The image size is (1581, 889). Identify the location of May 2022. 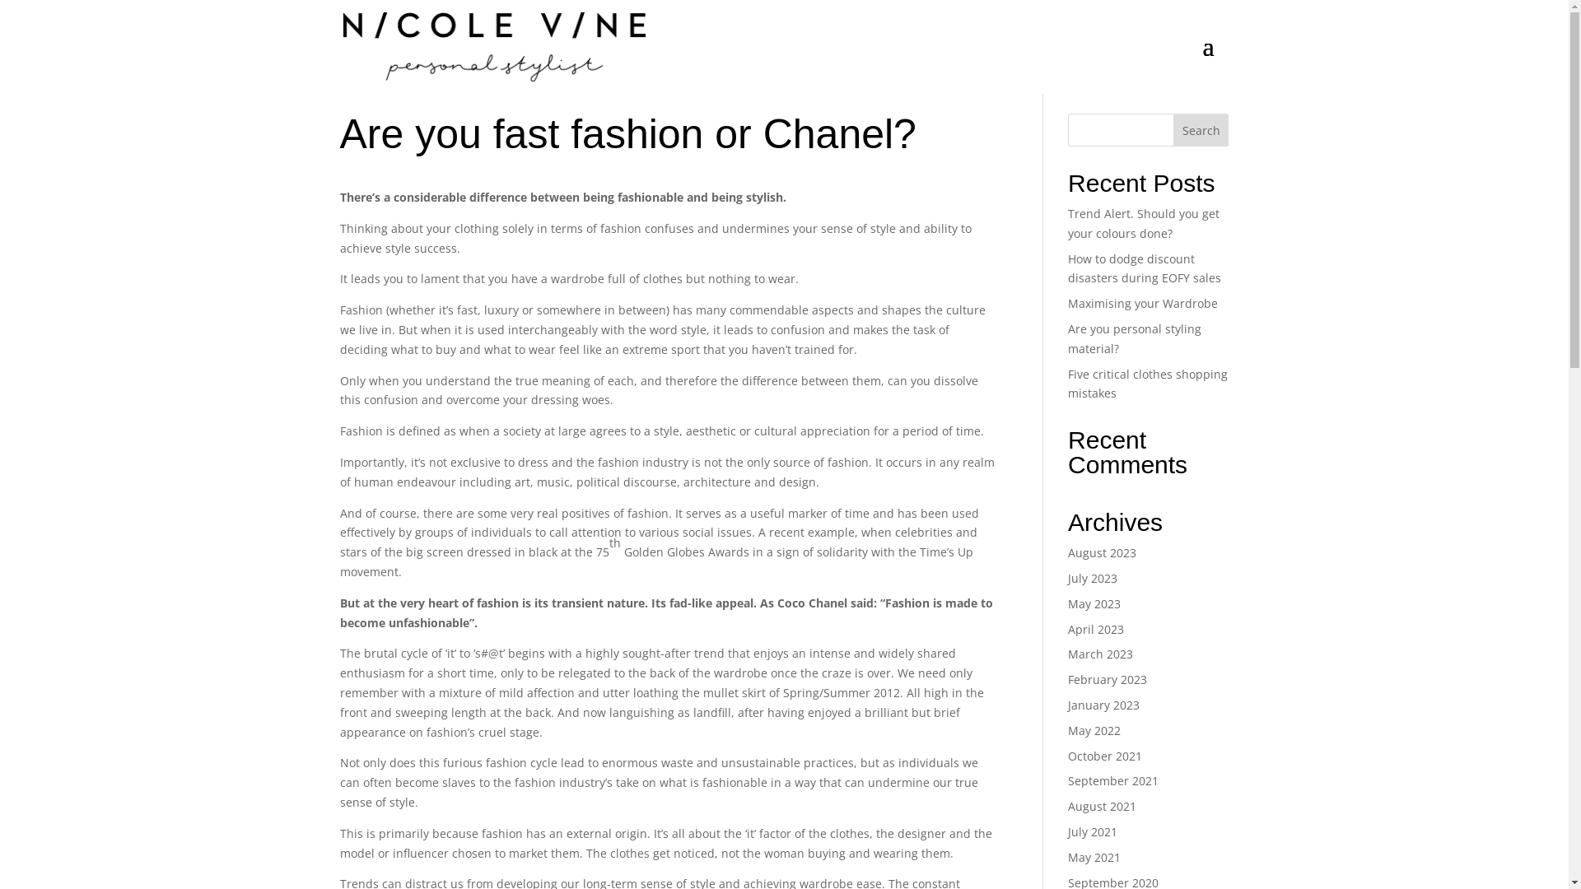
(1094, 731).